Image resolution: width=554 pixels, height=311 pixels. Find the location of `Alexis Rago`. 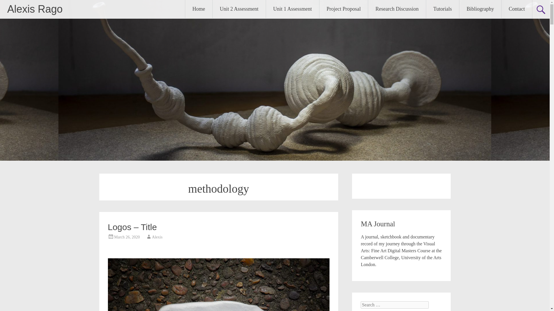

Alexis Rago is located at coordinates (35, 9).